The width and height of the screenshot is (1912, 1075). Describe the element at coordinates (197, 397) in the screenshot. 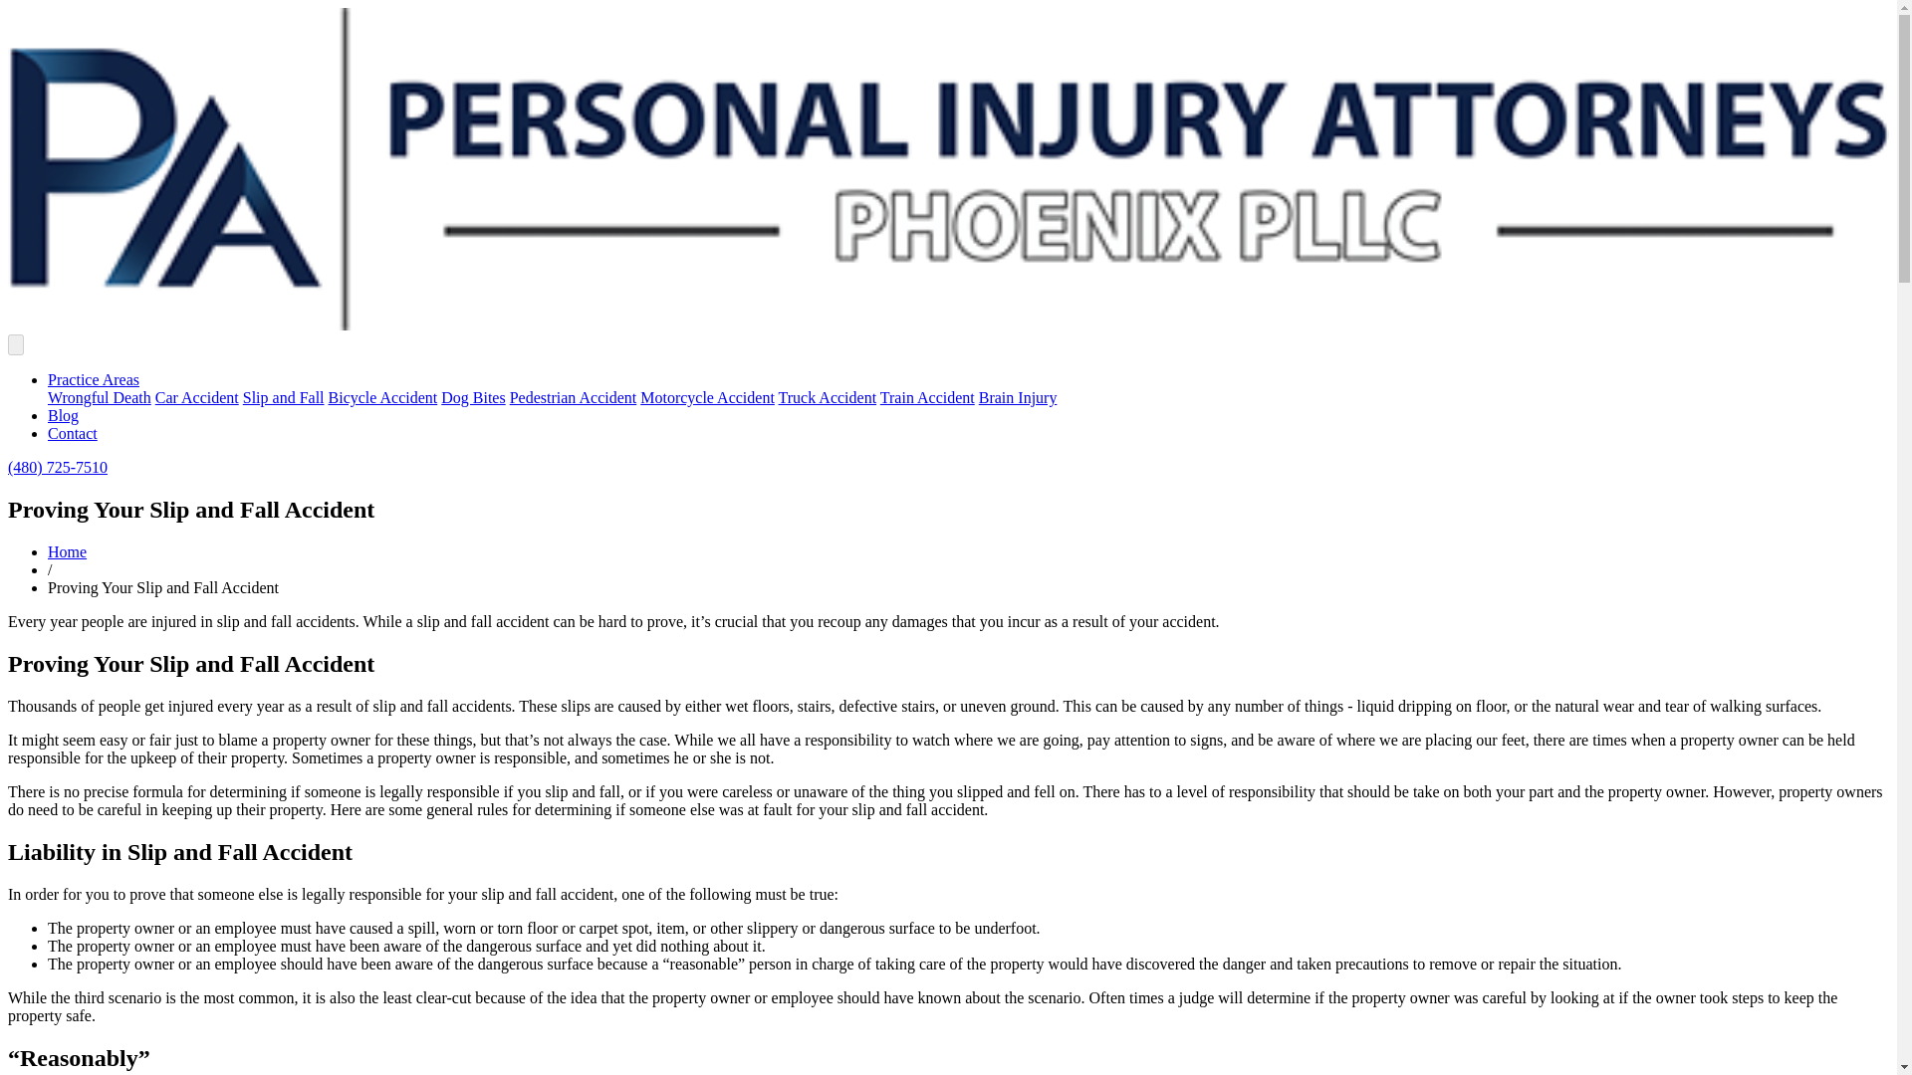

I see `Car Accident` at that location.